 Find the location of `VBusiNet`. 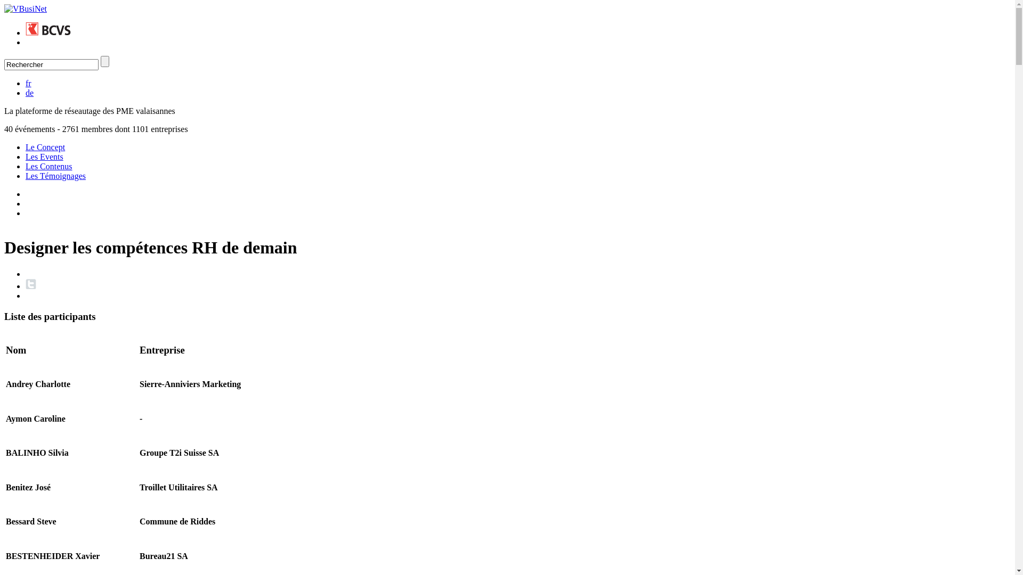

VBusiNet is located at coordinates (26, 9).